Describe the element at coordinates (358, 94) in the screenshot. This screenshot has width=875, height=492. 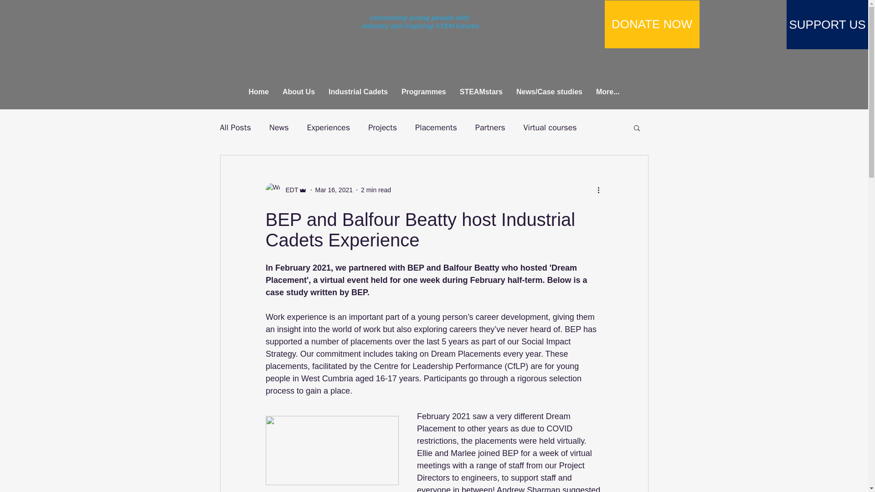
I see `Industrial Cadets` at that location.